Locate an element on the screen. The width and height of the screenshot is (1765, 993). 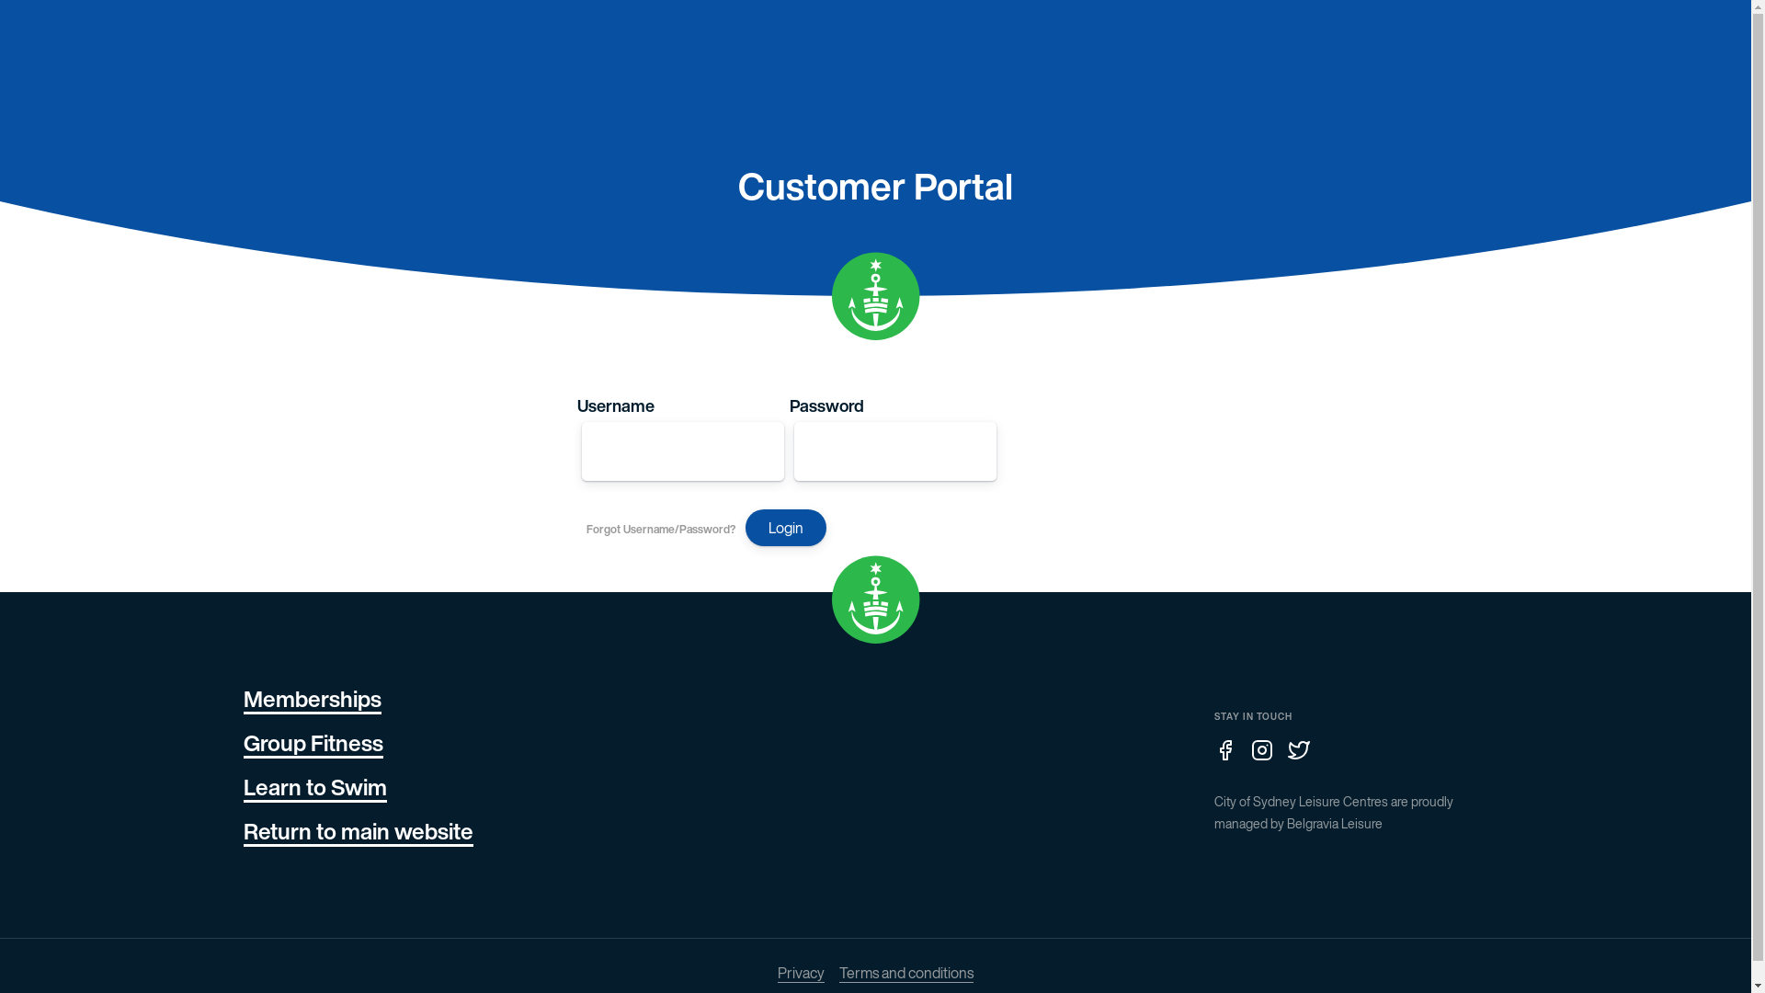
instagram is located at coordinates (1269, 750).